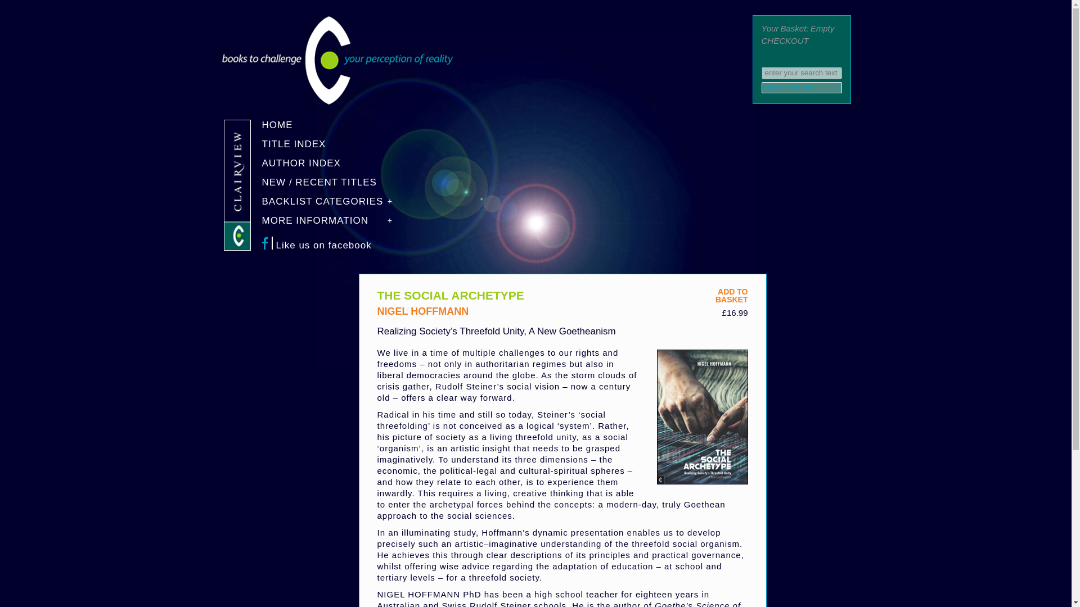 This screenshot has width=1080, height=607. I want to click on NIGEL HOFFMANN, so click(731, 296).